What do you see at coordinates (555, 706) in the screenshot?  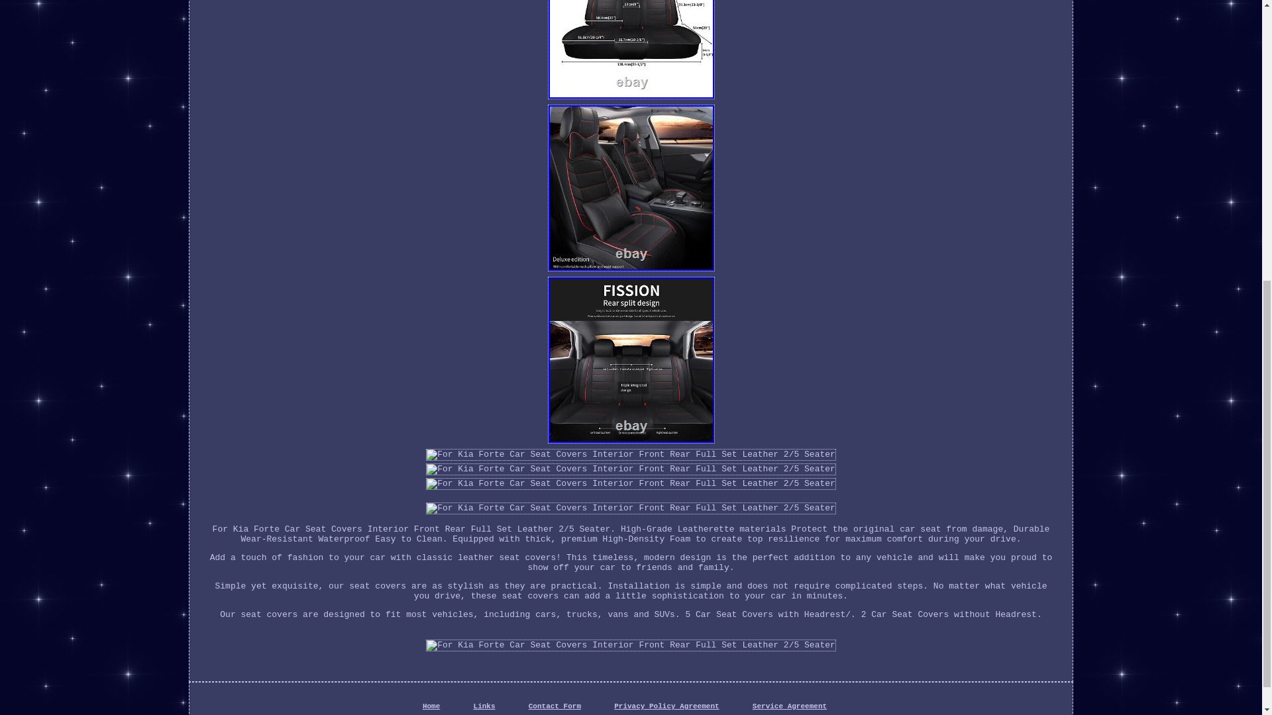 I see `Contact Form` at bounding box center [555, 706].